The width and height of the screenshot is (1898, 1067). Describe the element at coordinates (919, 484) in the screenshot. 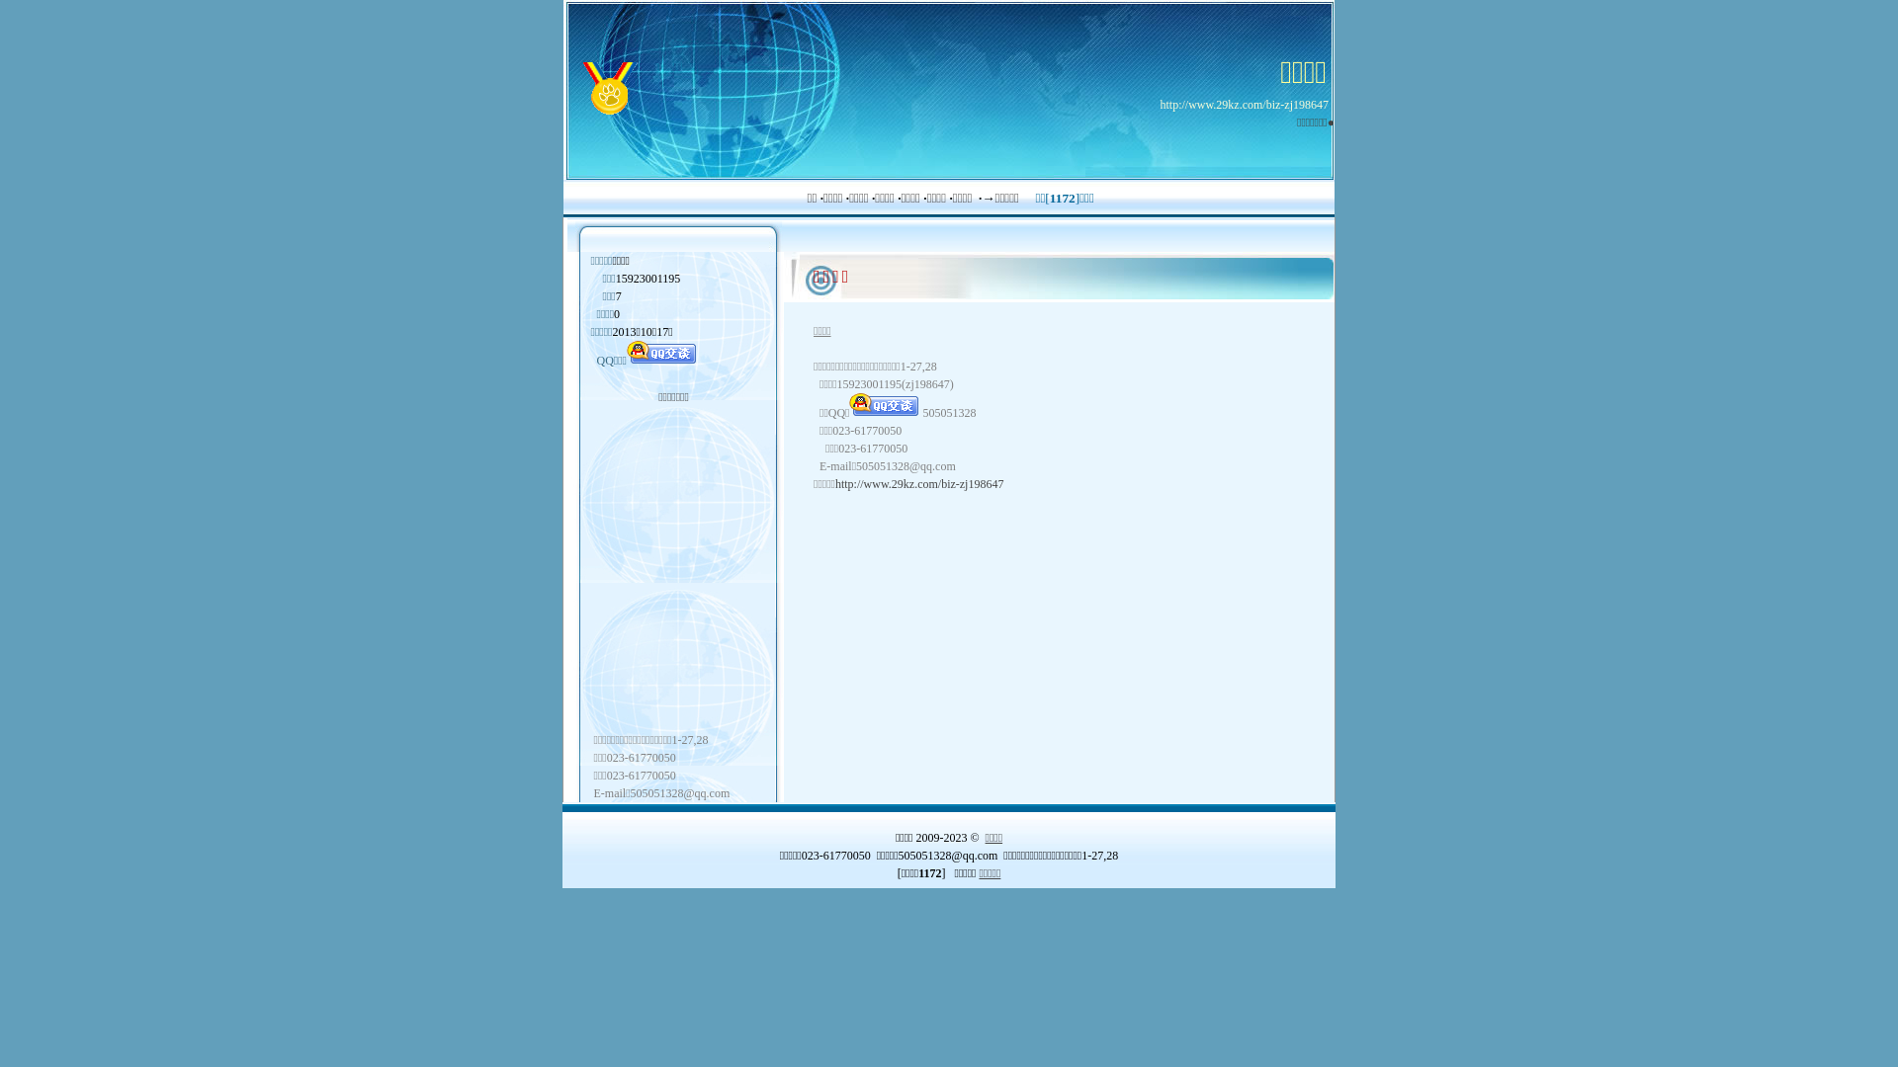

I see `http://www.29kz.com/biz-zj198647` at that location.